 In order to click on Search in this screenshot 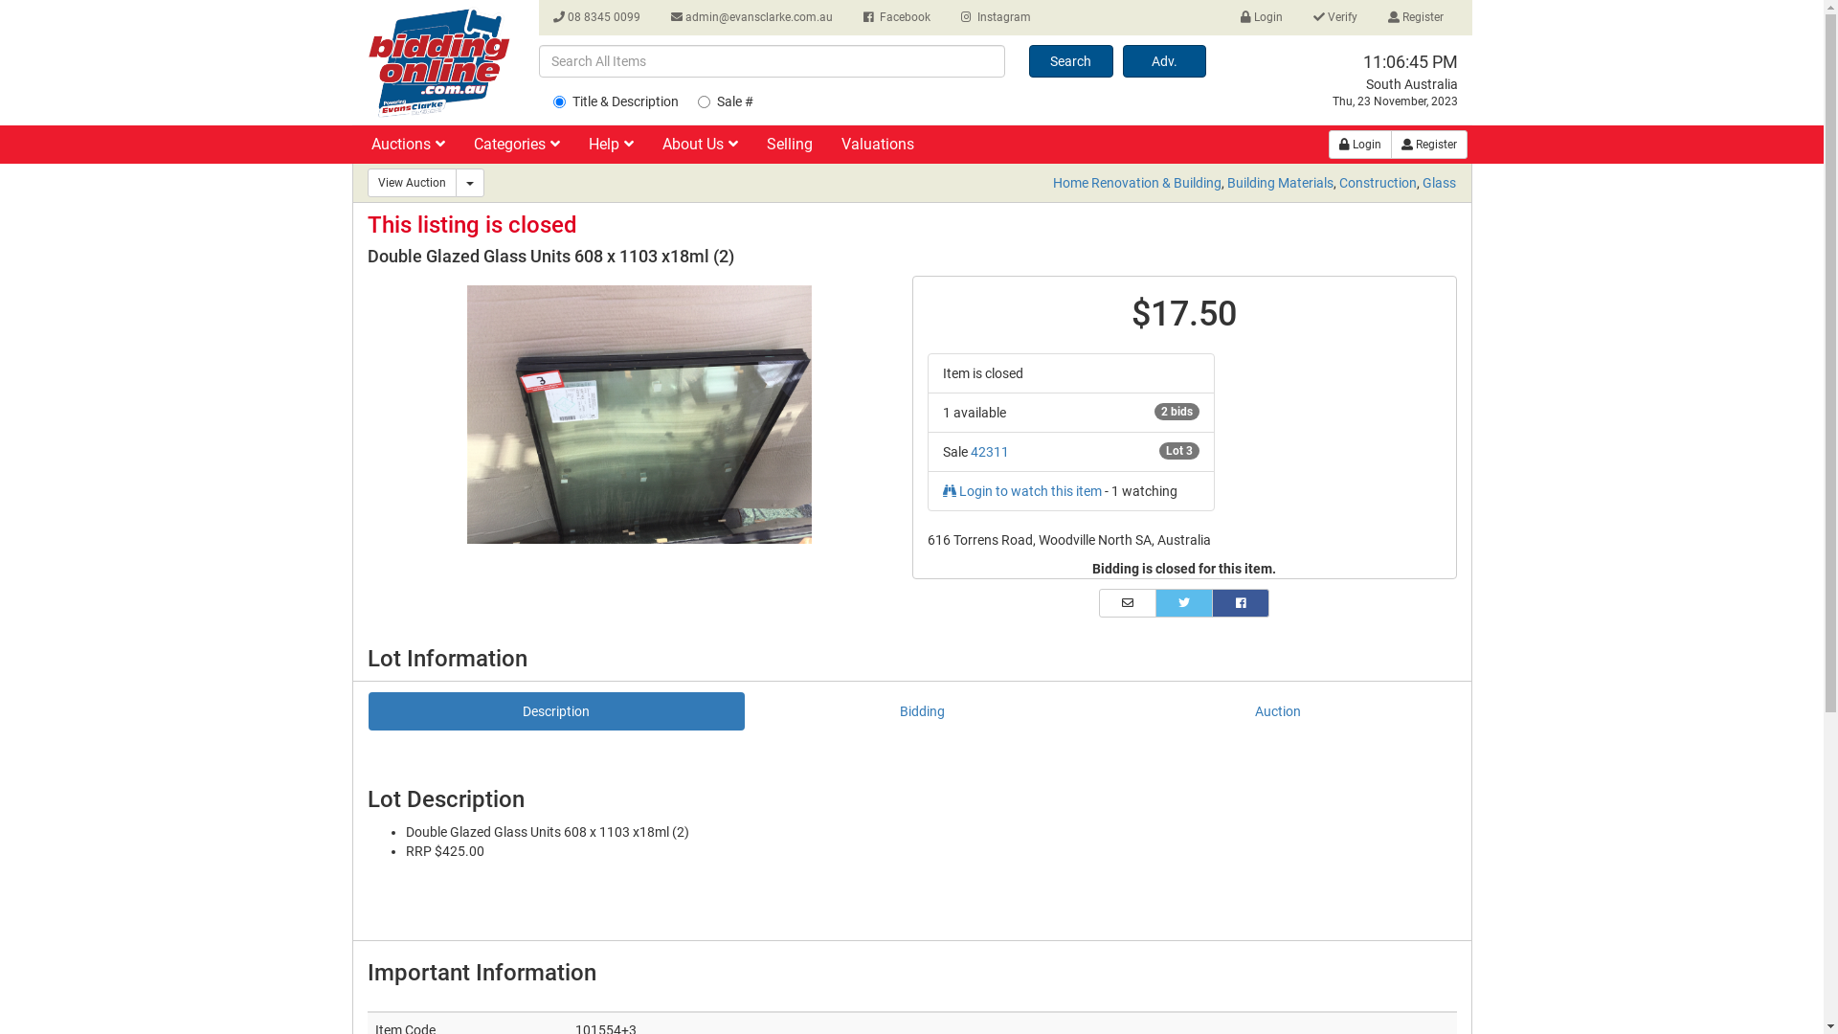, I will do `click(1071, 61)`.